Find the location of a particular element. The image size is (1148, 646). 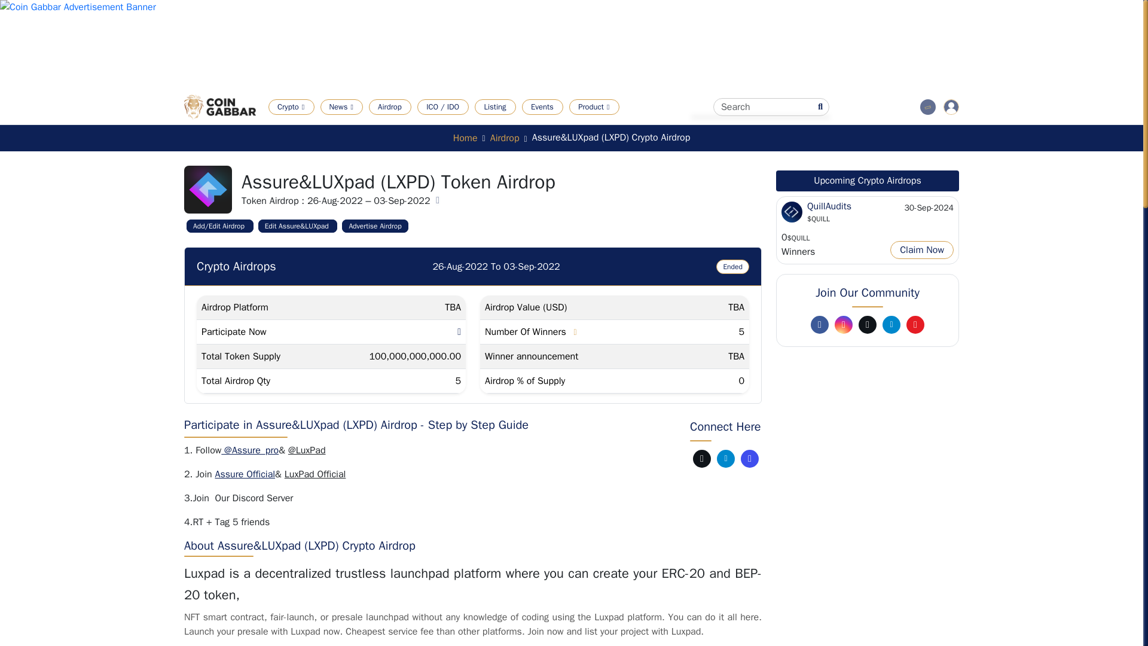

Cryptocurrency is located at coordinates (320, 124).